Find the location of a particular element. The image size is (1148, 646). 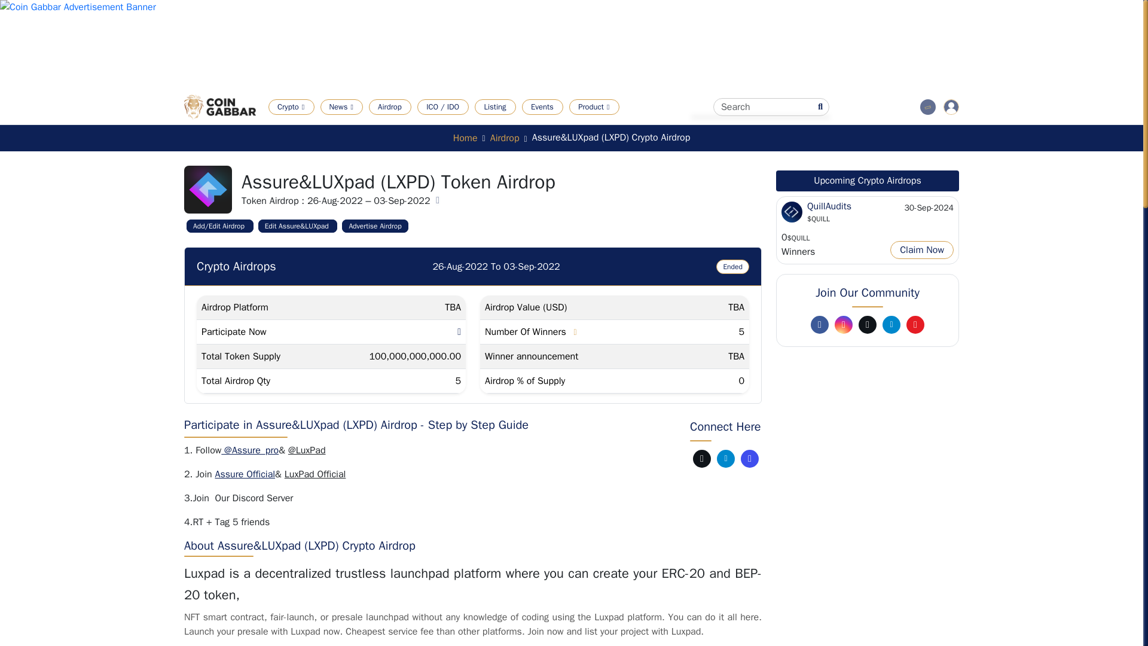

Cryptocurrency is located at coordinates (320, 124).